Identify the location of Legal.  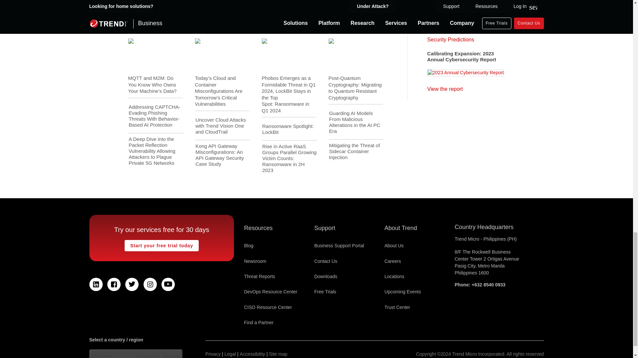
(230, 354).